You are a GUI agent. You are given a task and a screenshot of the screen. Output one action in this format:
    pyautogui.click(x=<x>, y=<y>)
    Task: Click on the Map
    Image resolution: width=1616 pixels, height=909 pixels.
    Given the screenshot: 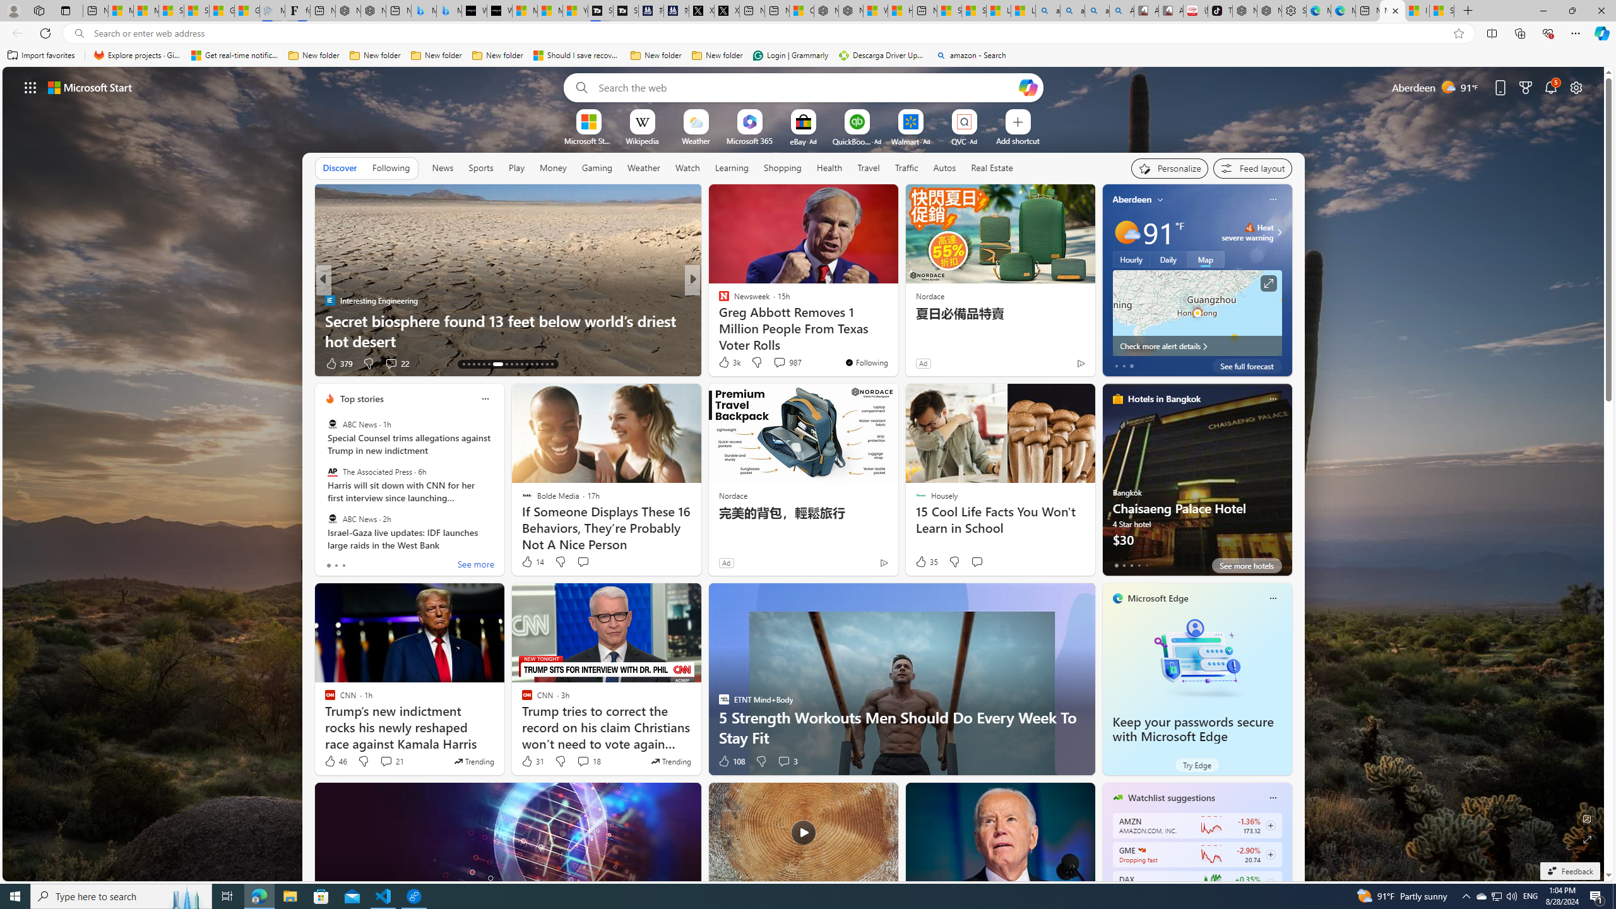 What is the action you would take?
    pyautogui.click(x=1206, y=259)
    